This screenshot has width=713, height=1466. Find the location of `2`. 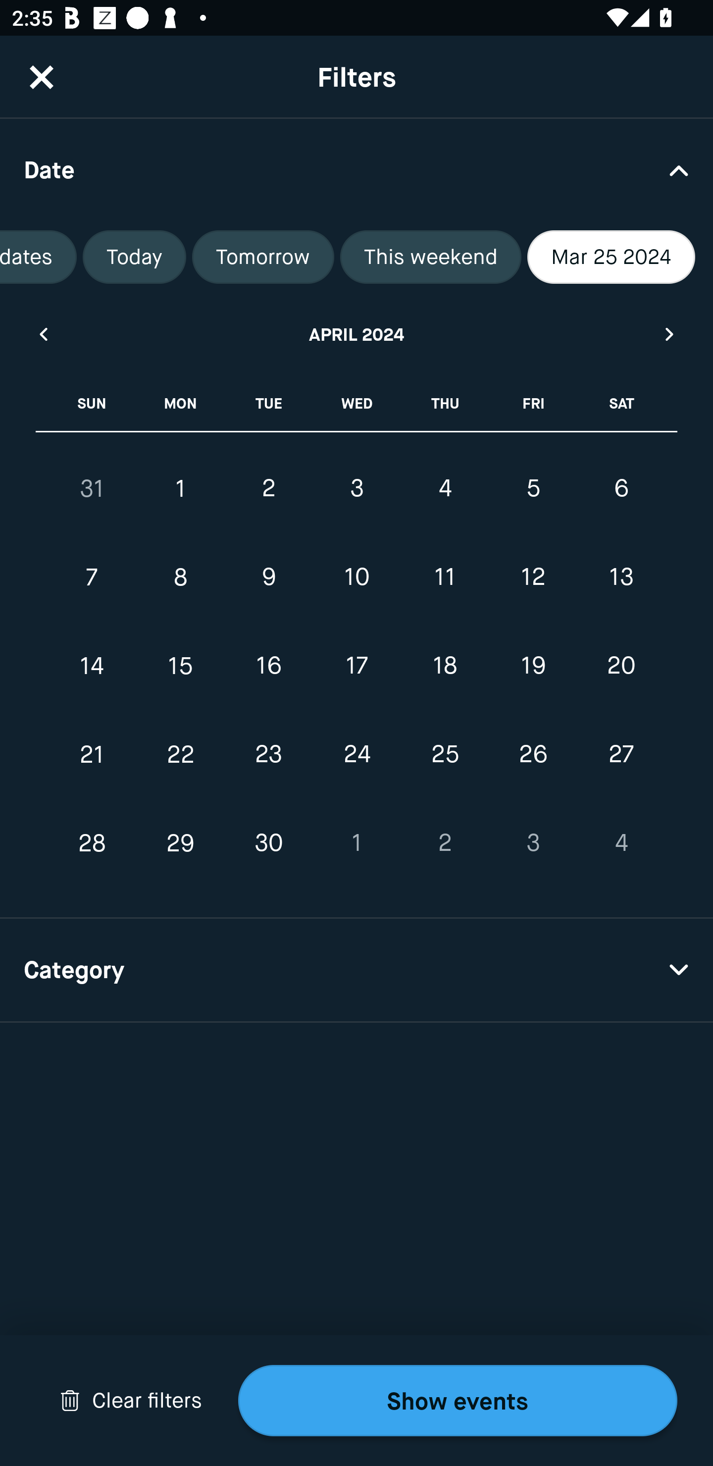

2 is located at coordinates (268, 488).